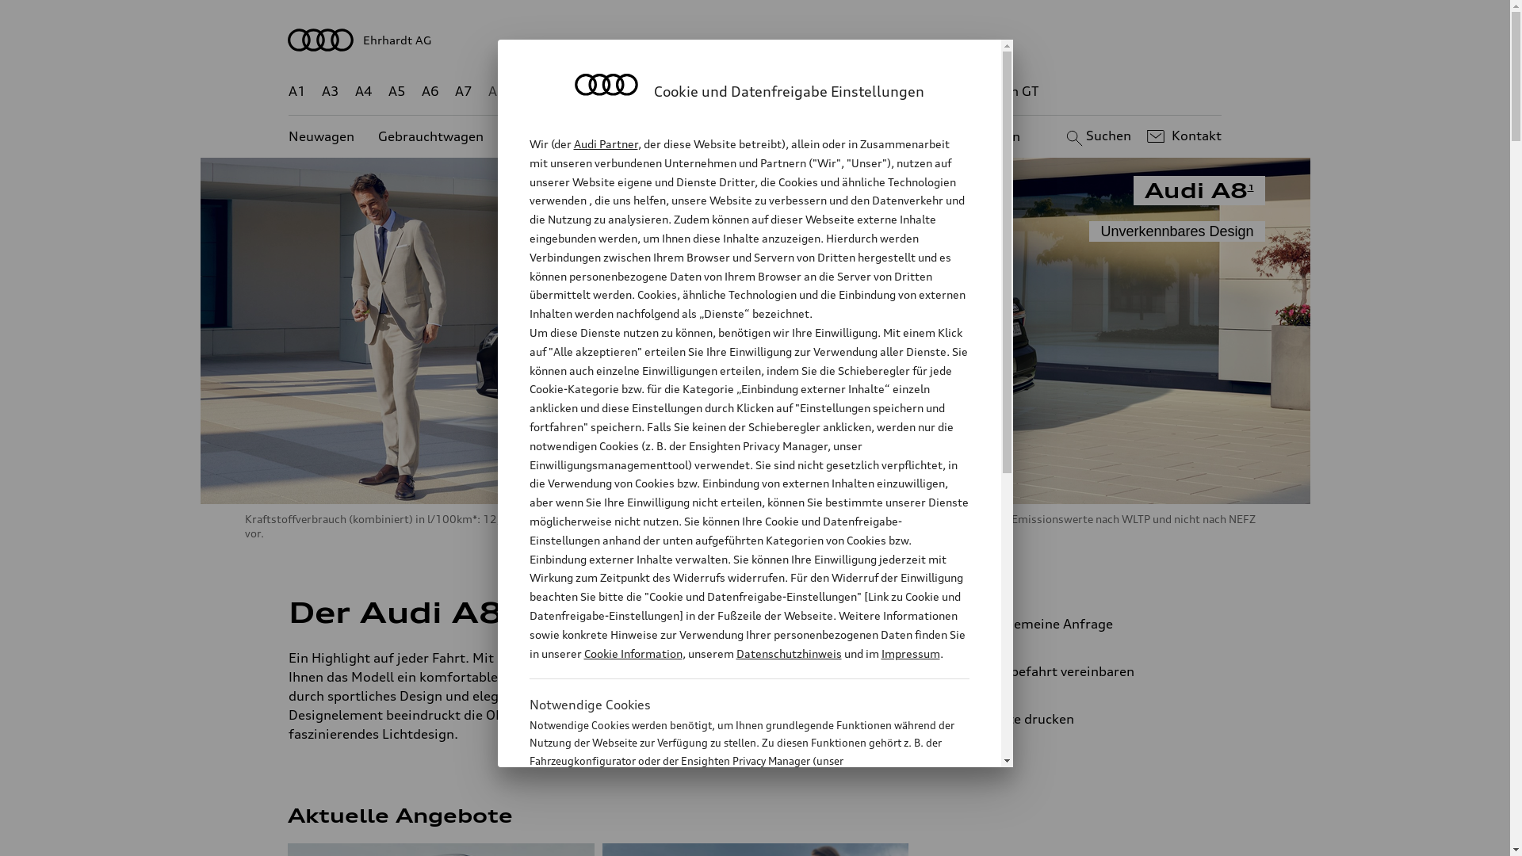  Describe the element at coordinates (564, 92) in the screenshot. I see `Q3` at that location.